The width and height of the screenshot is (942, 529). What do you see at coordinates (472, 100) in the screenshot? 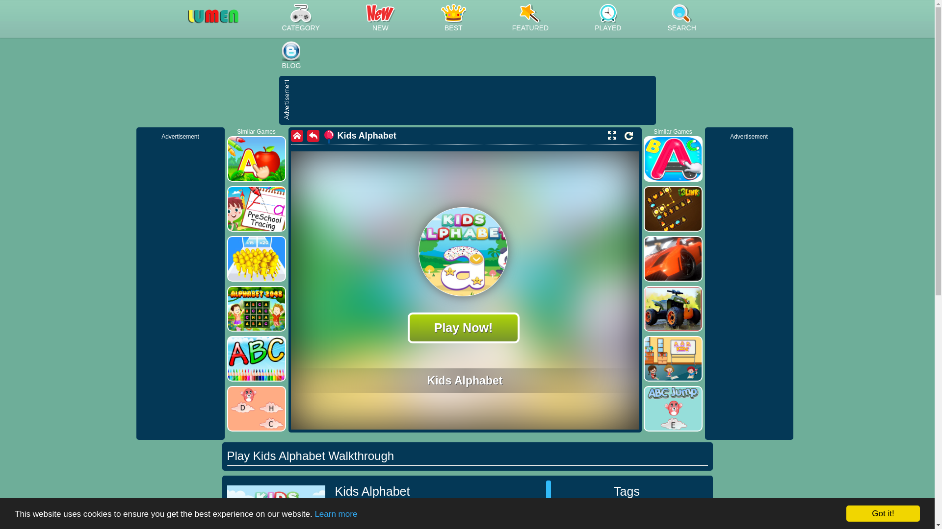
I see `Advertisement` at bounding box center [472, 100].